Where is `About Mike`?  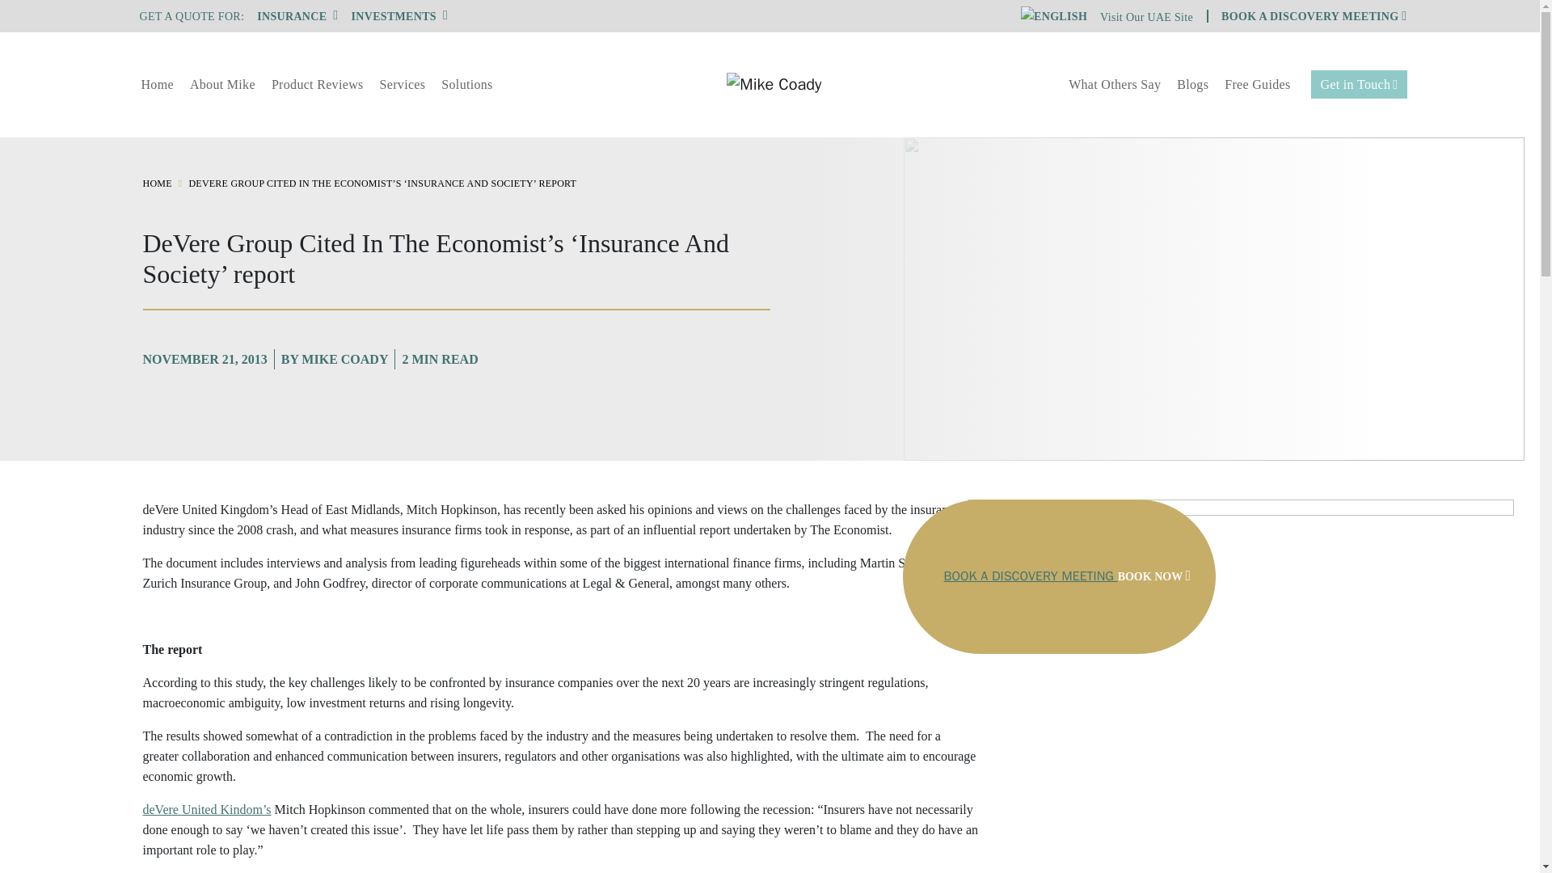 About Mike is located at coordinates (222, 84).